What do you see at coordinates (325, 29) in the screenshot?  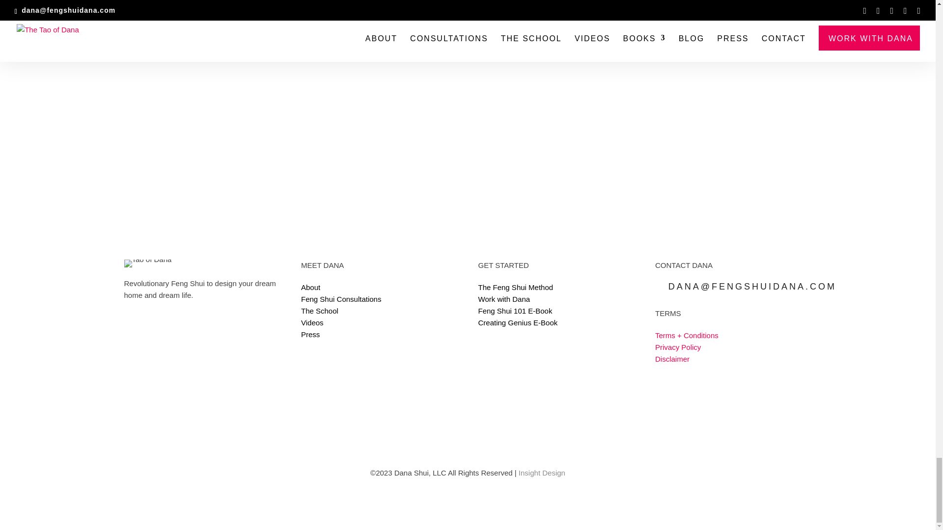 I see `Learn how your comment data is processed` at bounding box center [325, 29].